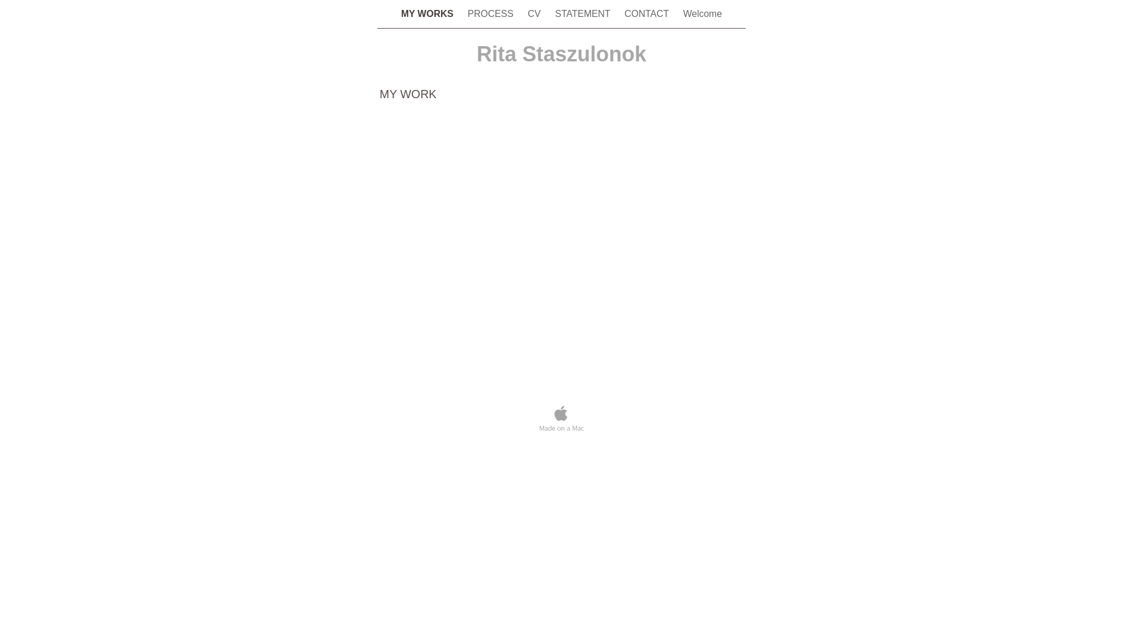 Image resolution: width=1123 pixels, height=631 pixels. What do you see at coordinates (429, 14) in the screenshot?
I see `MY WORKS` at bounding box center [429, 14].